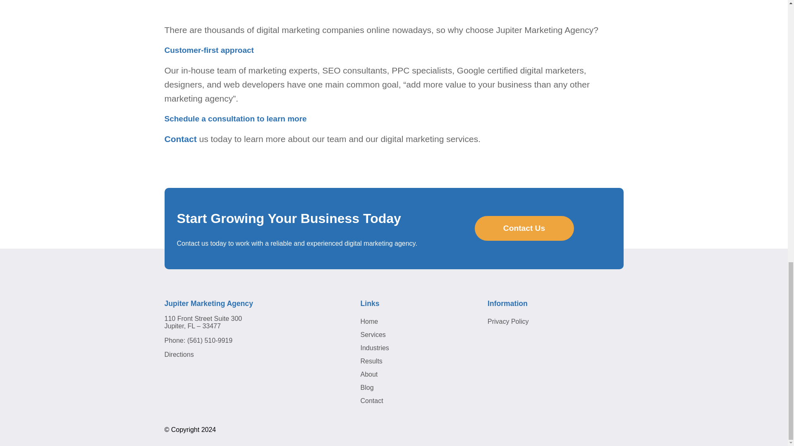 This screenshot has height=446, width=794. What do you see at coordinates (371, 361) in the screenshot?
I see `Results` at bounding box center [371, 361].